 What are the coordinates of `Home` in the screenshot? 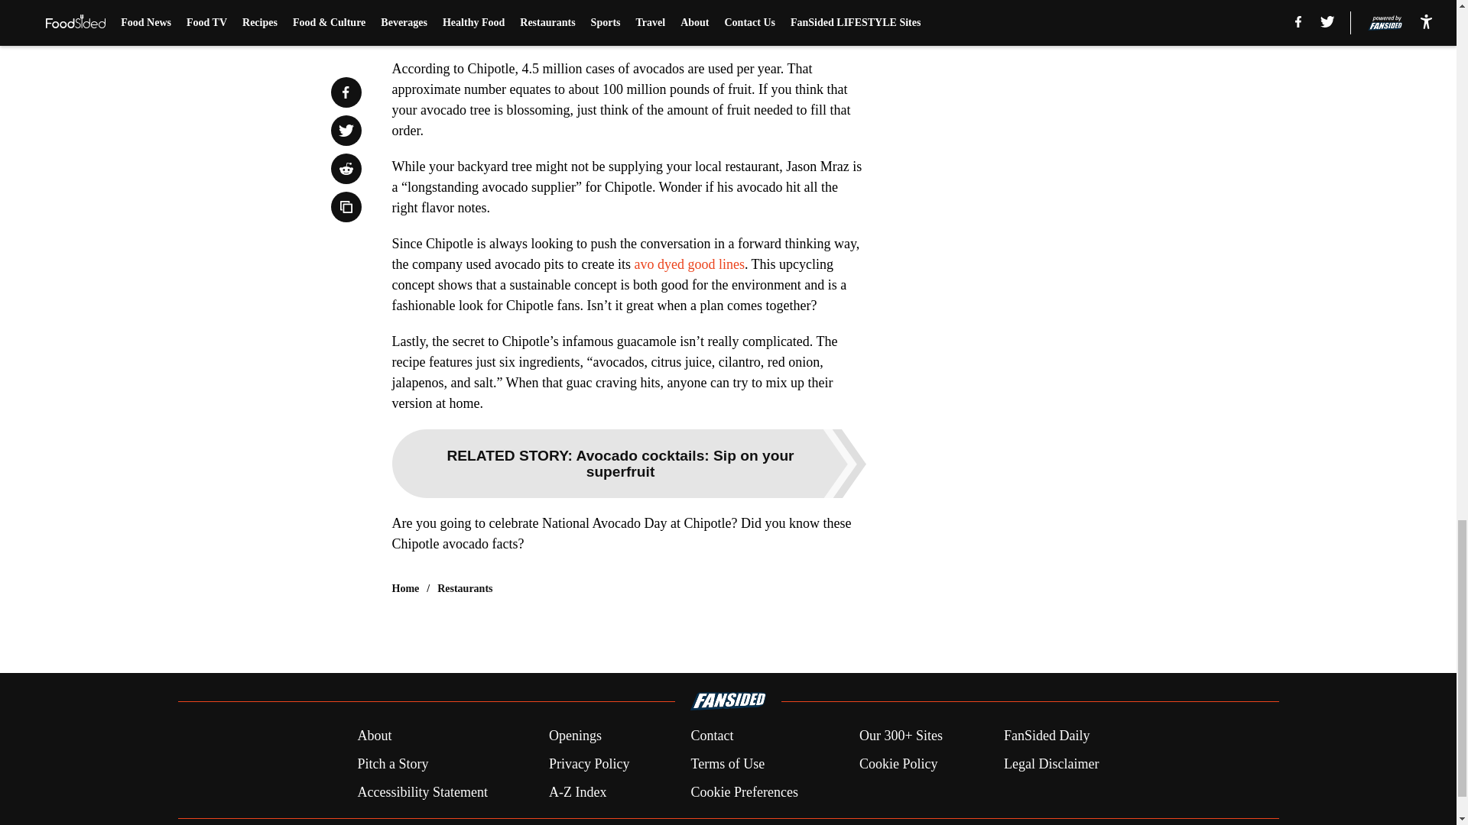 It's located at (405, 588).